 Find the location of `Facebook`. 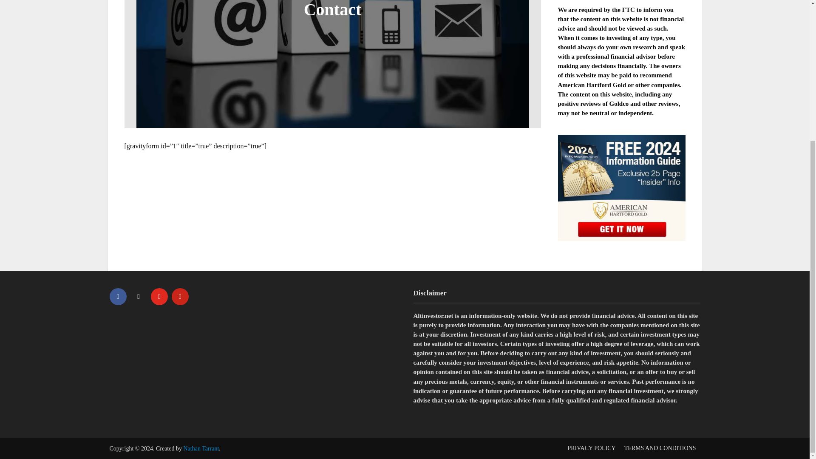

Facebook is located at coordinates (118, 297).